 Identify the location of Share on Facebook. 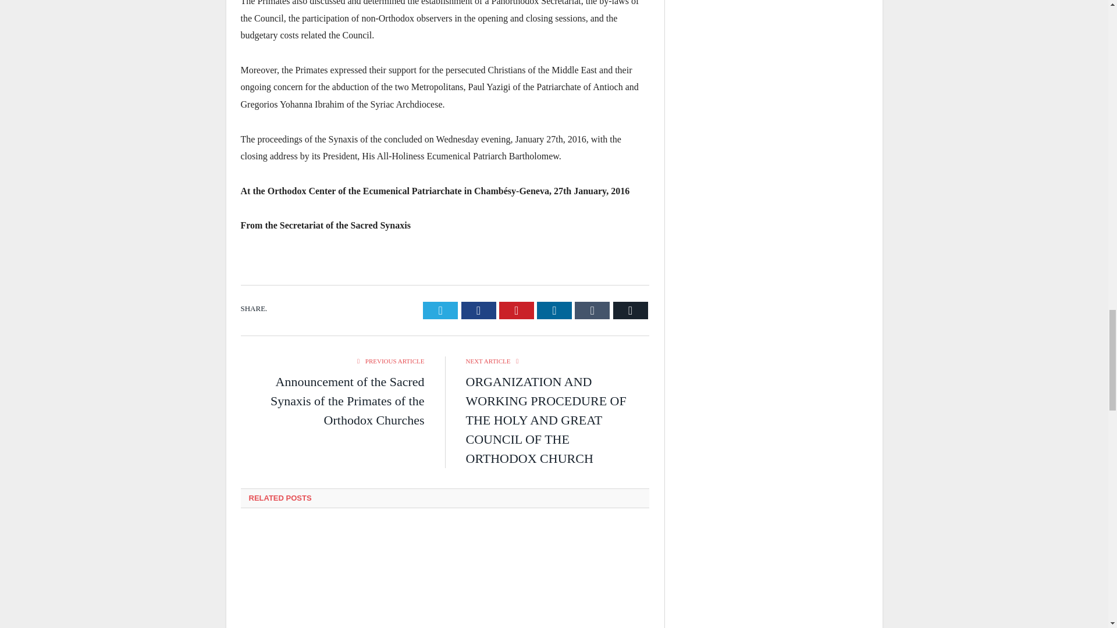
(478, 311).